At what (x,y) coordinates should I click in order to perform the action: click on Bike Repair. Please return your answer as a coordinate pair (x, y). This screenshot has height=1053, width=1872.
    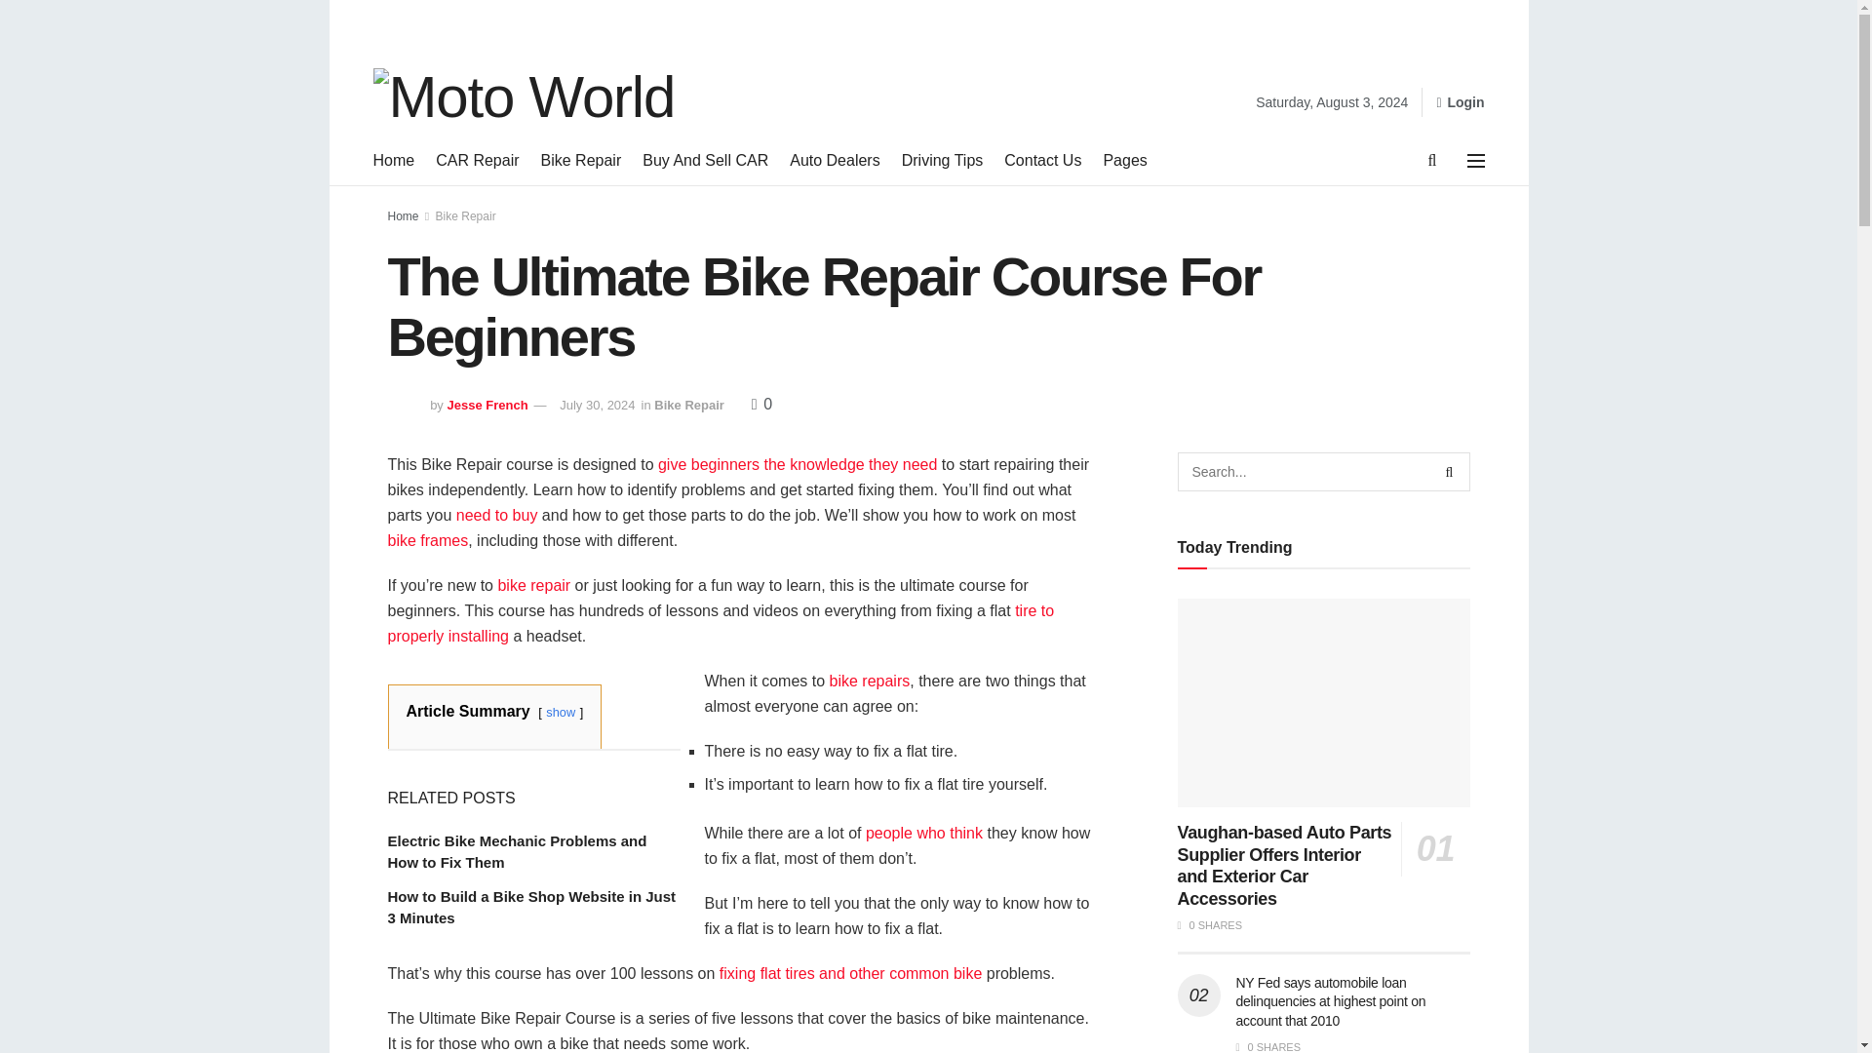
    Looking at the image, I should click on (581, 161).